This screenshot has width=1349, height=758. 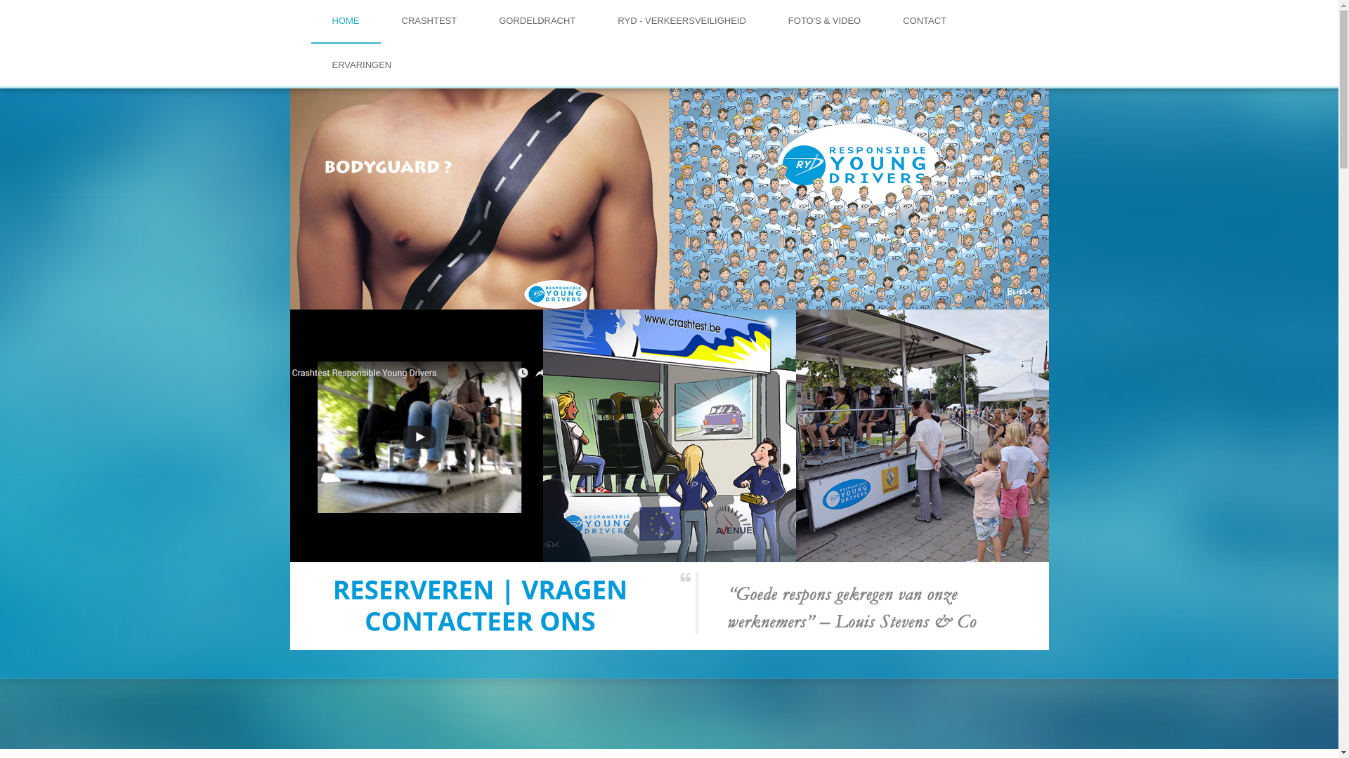 What do you see at coordinates (361, 66) in the screenshot?
I see `ERVARINGEN` at bounding box center [361, 66].